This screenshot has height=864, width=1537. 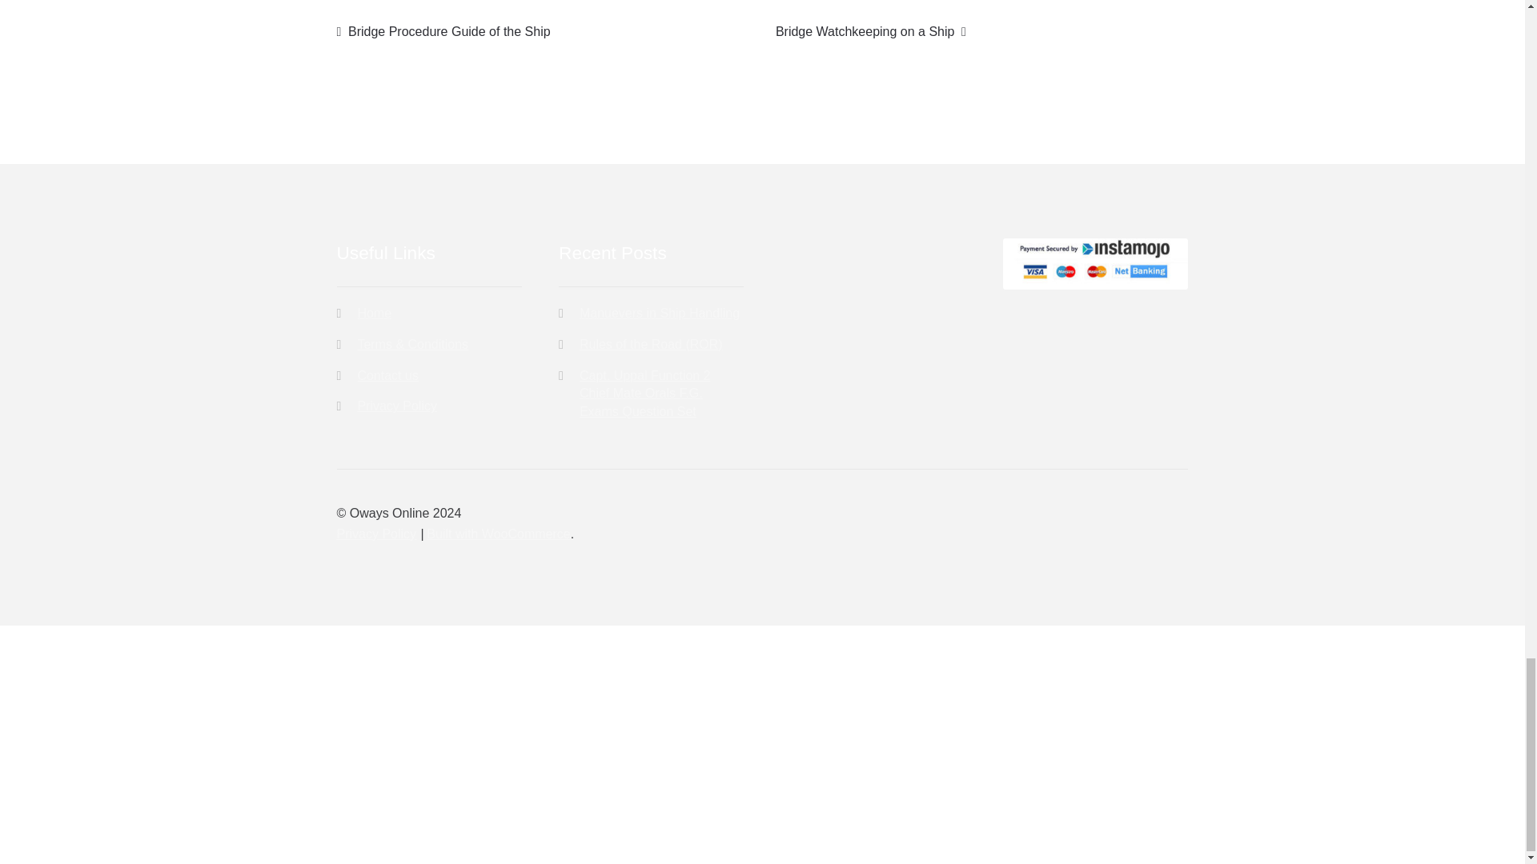 What do you see at coordinates (498, 534) in the screenshot?
I see `WooCommerce - The Best eCommerce Platform for WordPress` at bounding box center [498, 534].